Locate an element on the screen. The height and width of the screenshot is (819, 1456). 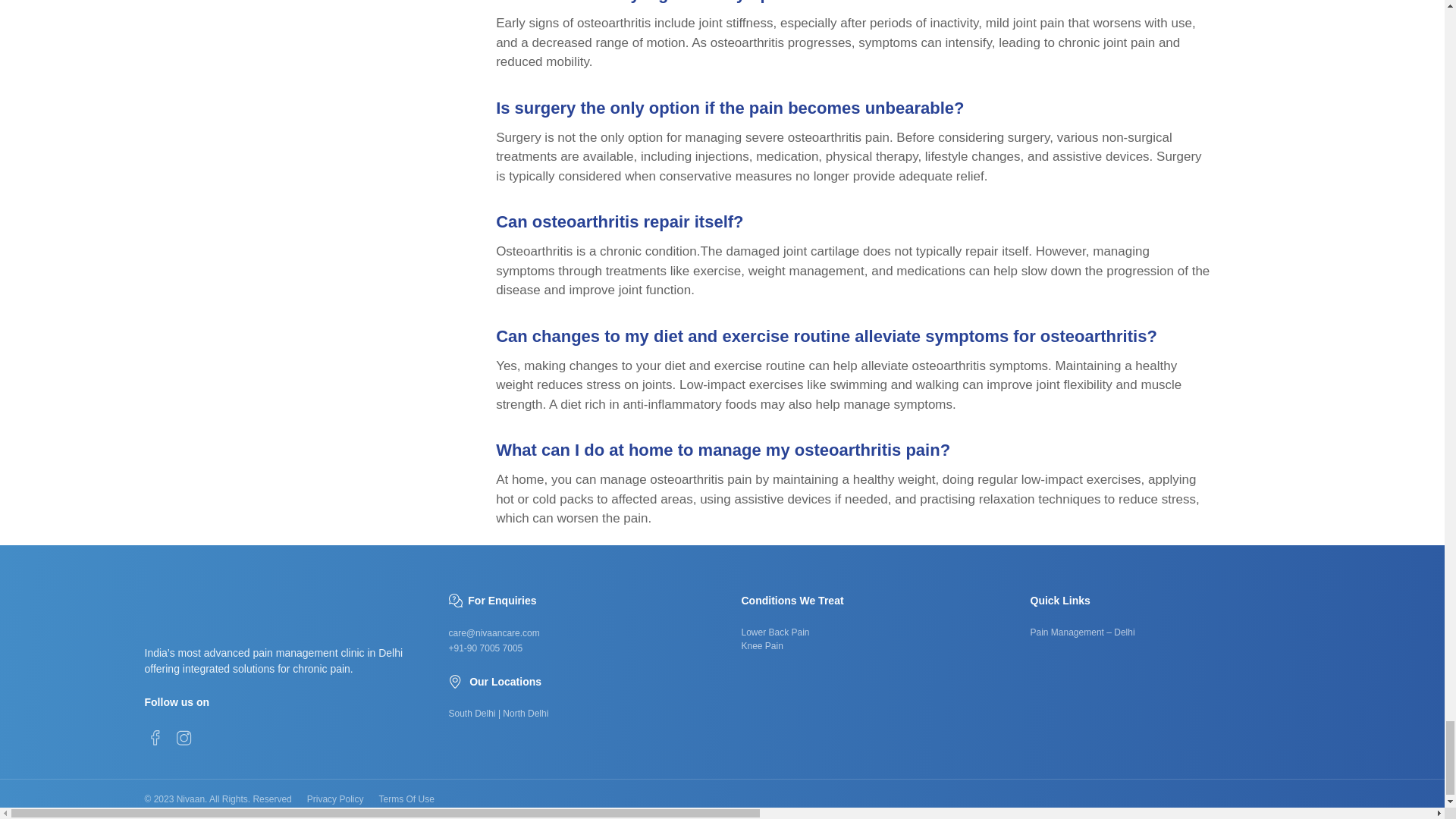
Quick Links is located at coordinates (775, 632).